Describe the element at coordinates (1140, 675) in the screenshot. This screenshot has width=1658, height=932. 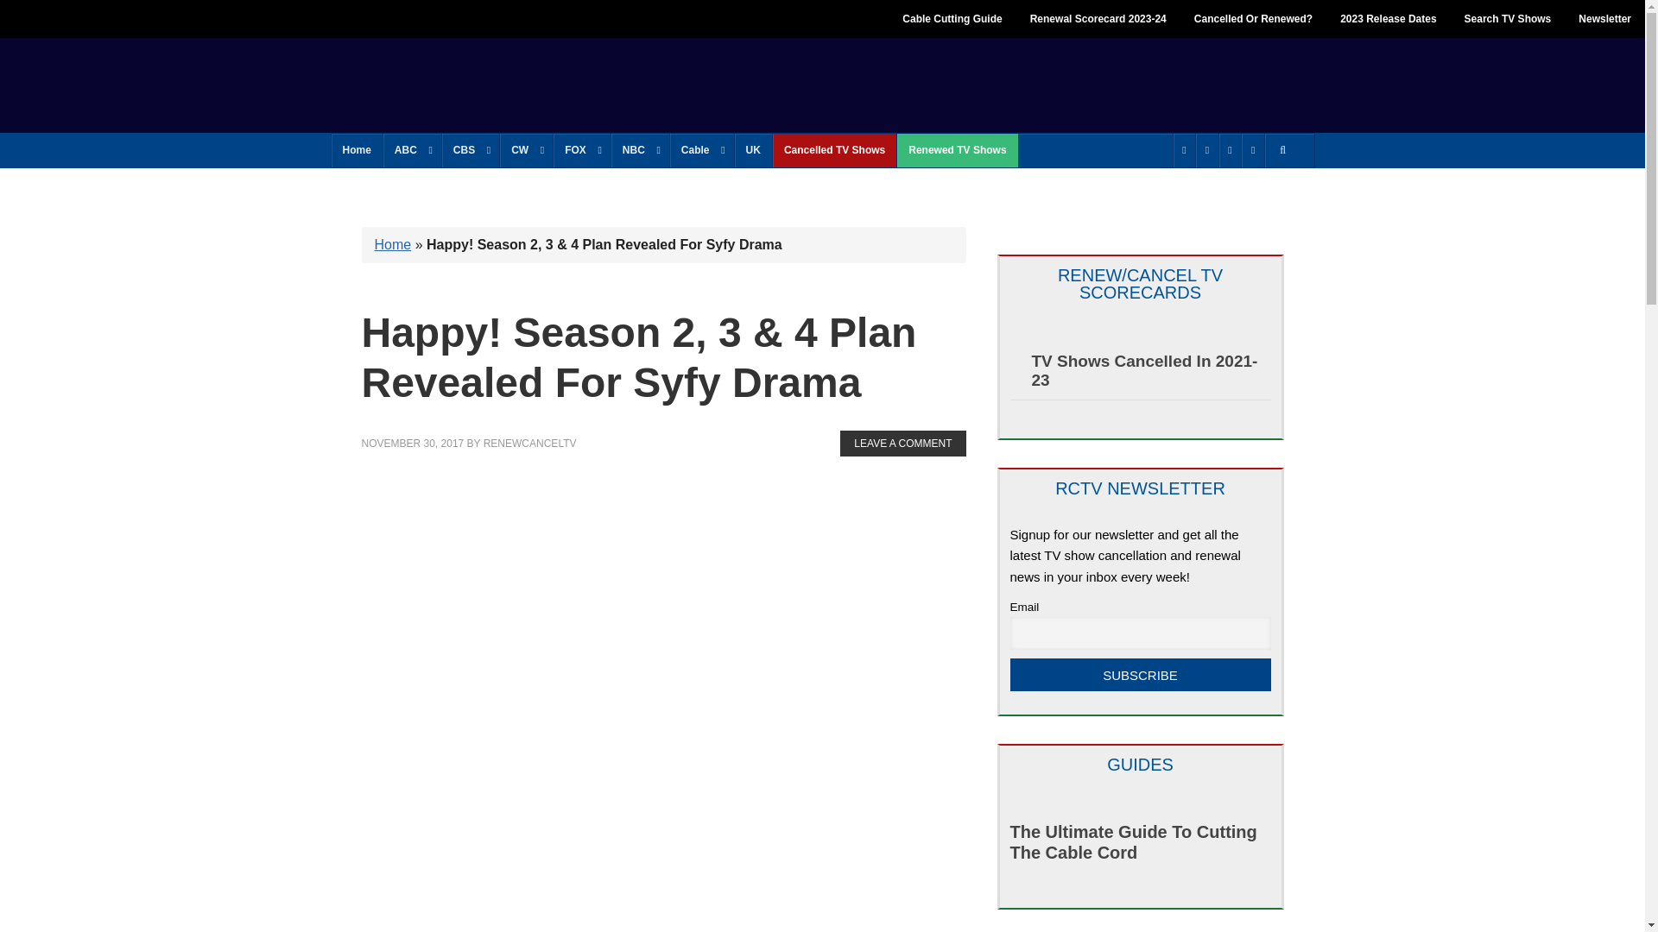
I see `Subscribe` at that location.